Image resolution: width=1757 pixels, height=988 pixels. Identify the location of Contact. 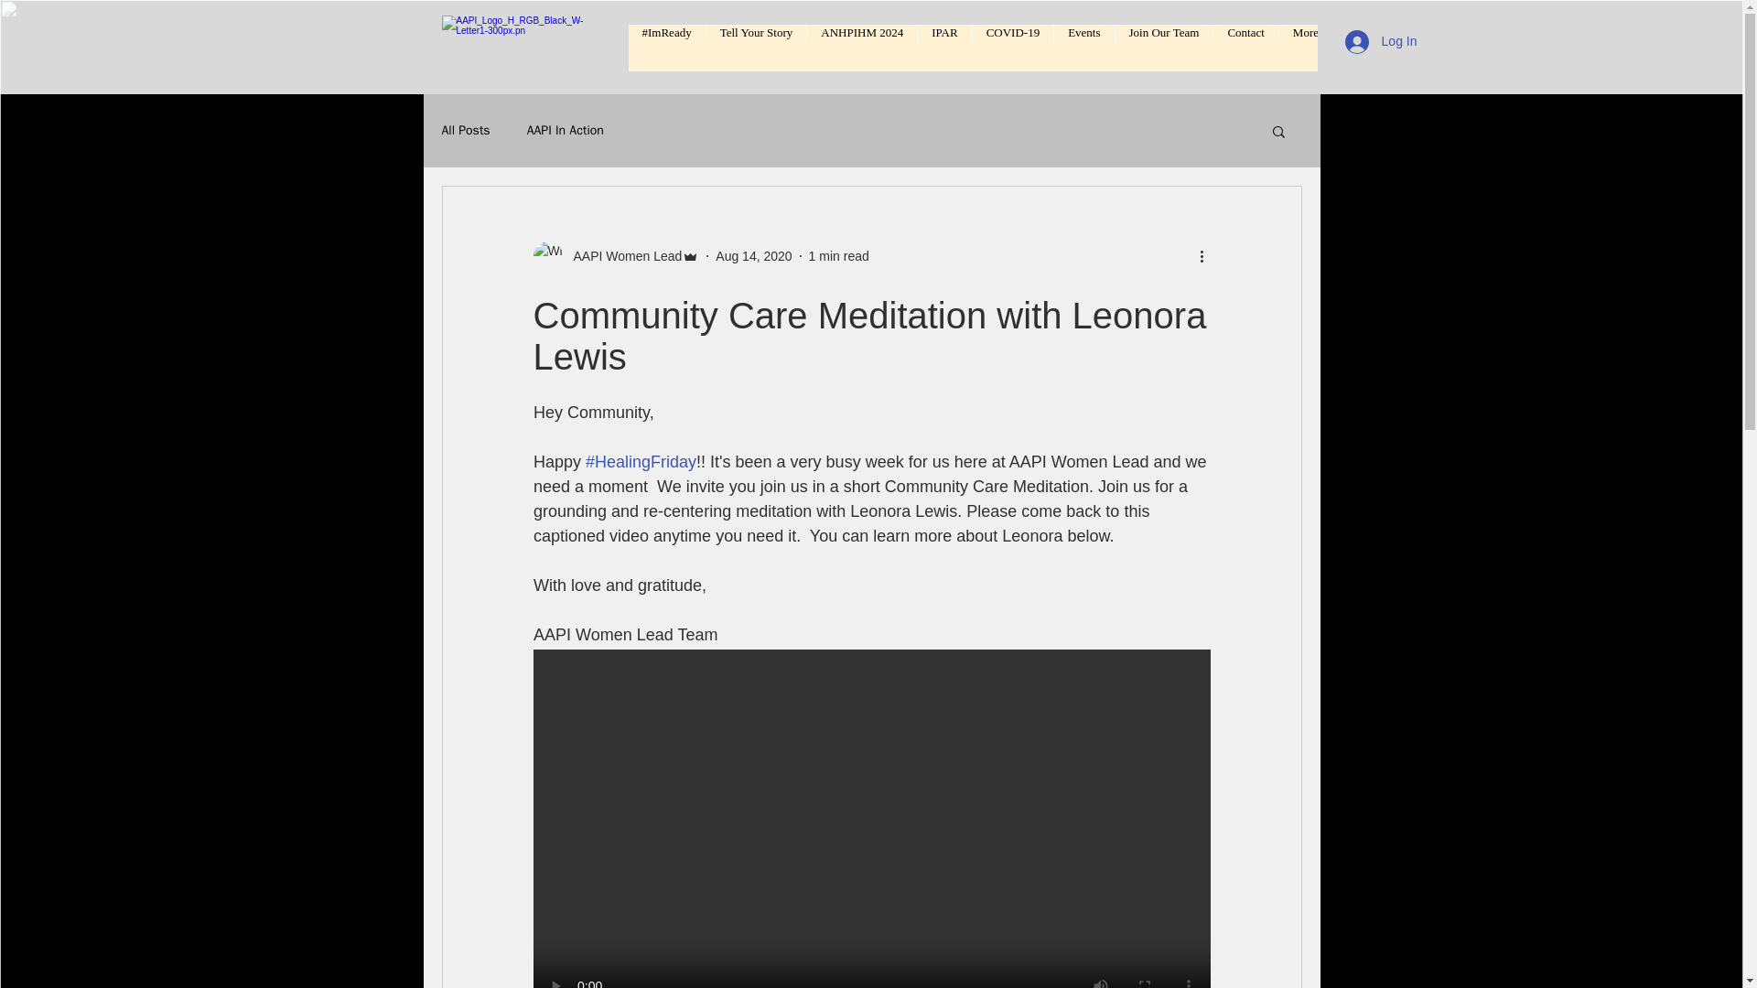
(1245, 48).